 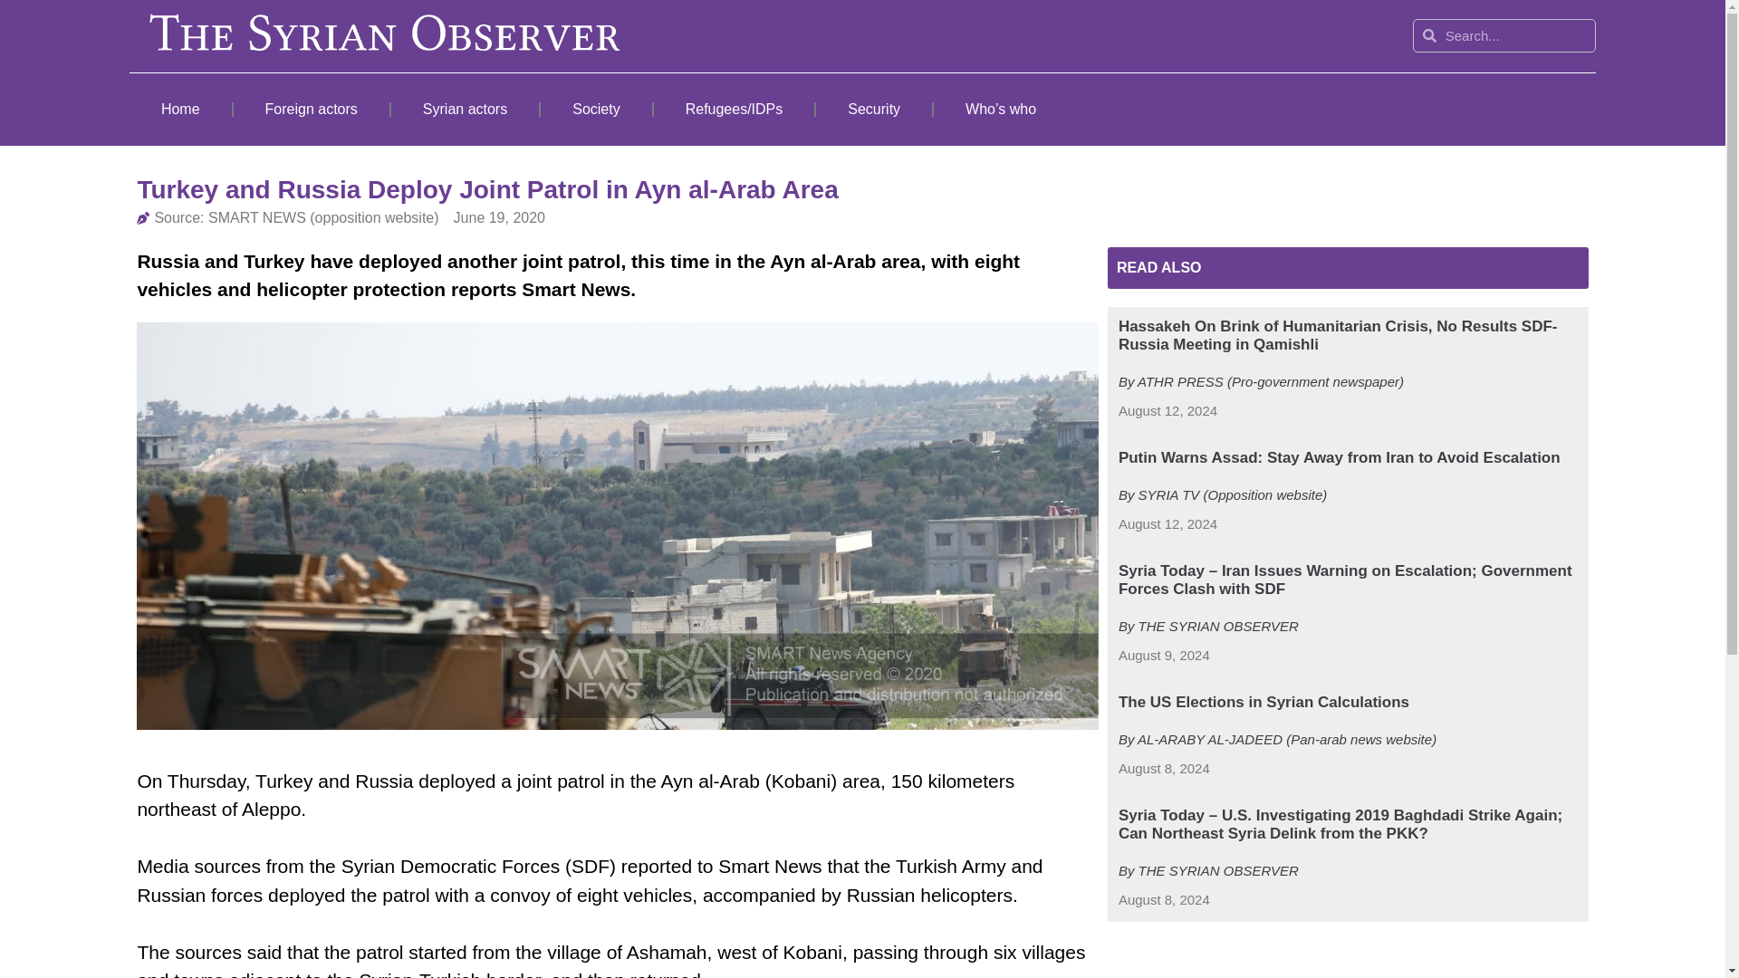 What do you see at coordinates (873, 109) in the screenshot?
I see `Security` at bounding box center [873, 109].